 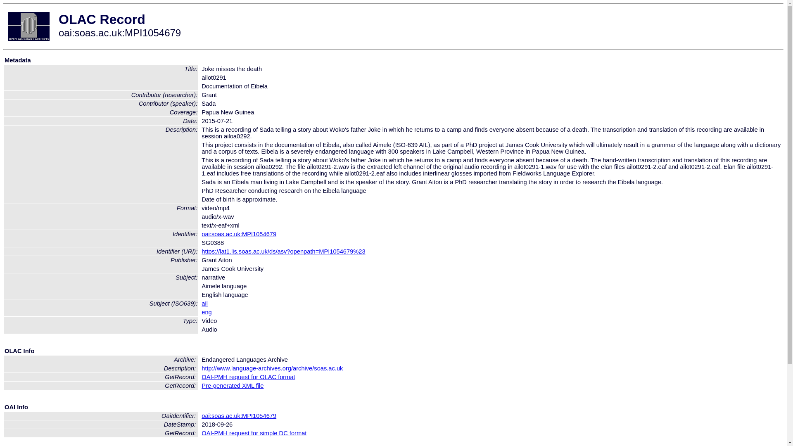 What do you see at coordinates (239, 234) in the screenshot?
I see `oai:soas.ac.uk:MPI1054679` at bounding box center [239, 234].